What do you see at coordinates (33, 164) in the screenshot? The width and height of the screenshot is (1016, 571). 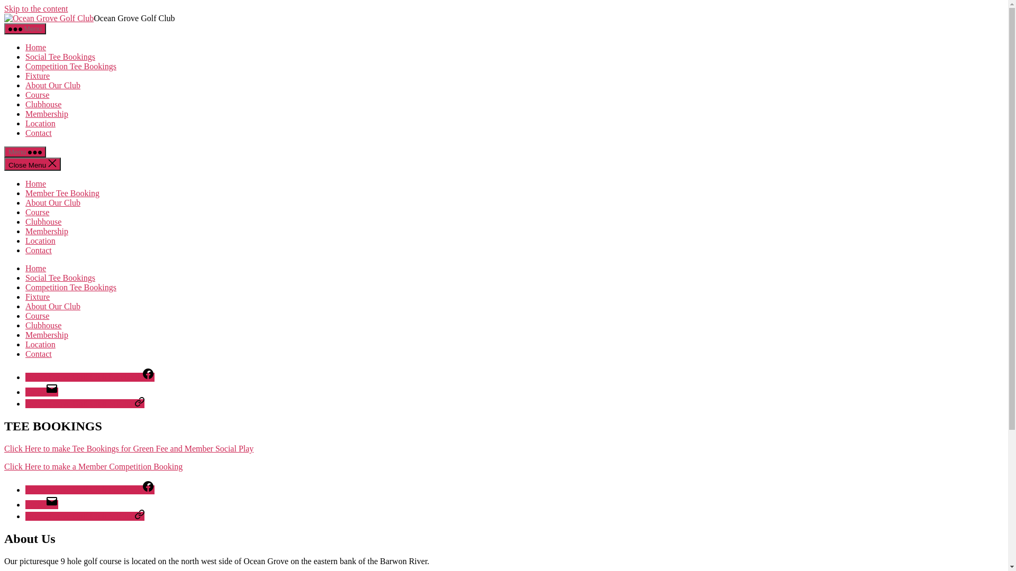 I see `Close Menu` at bounding box center [33, 164].